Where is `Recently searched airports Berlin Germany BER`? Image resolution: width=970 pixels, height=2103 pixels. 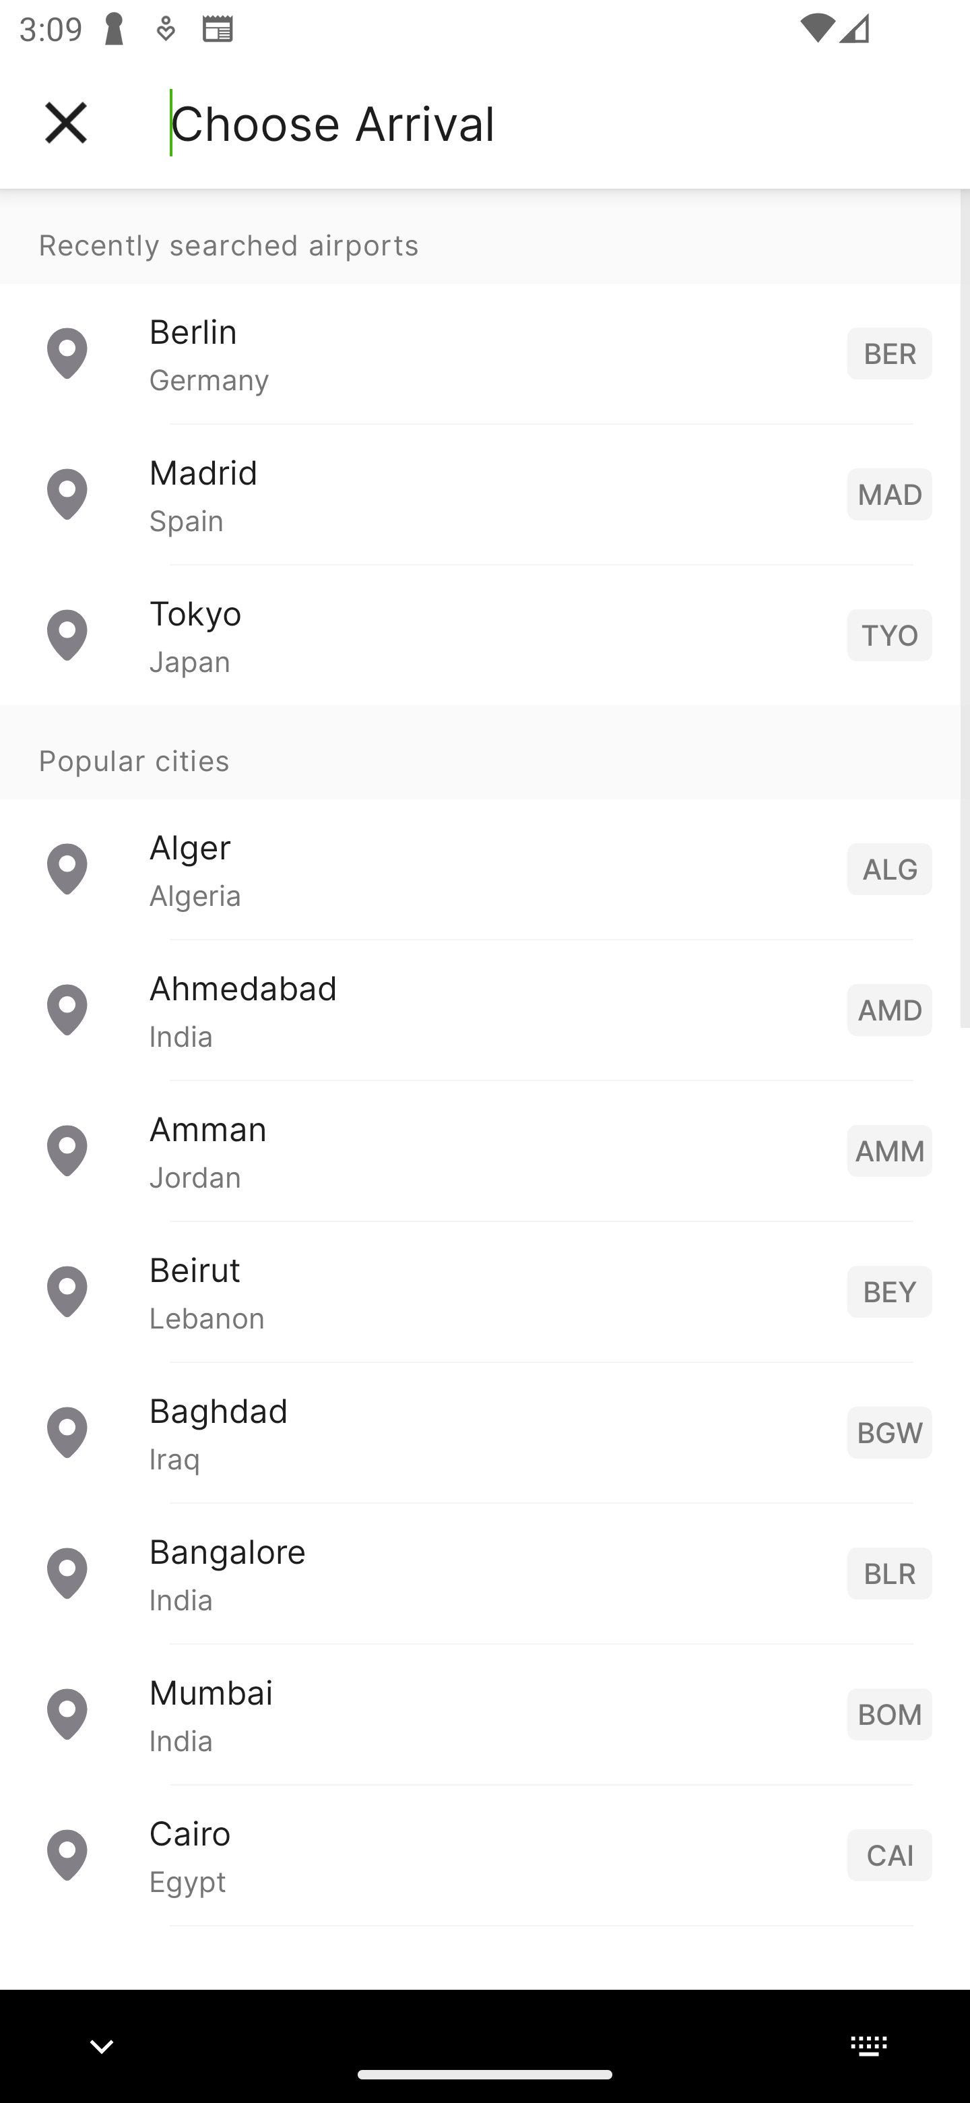 Recently searched airports Berlin Germany BER is located at coordinates (485, 306).